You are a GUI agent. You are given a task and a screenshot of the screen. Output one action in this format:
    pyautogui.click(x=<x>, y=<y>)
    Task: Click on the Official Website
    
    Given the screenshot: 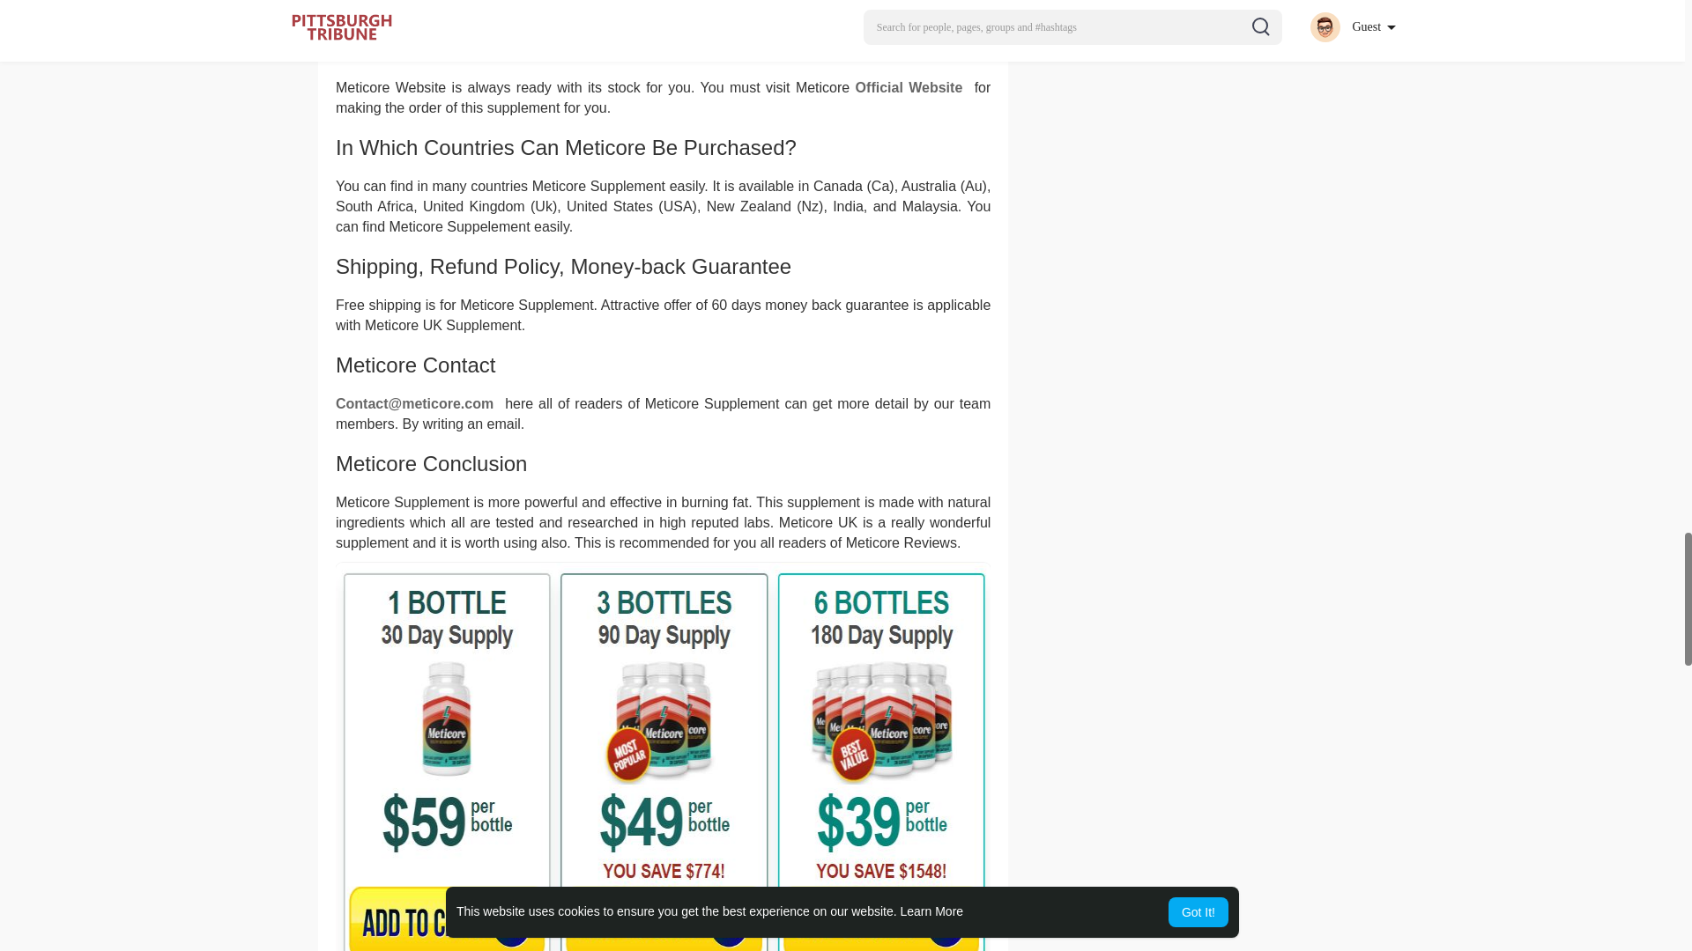 What is the action you would take?
    pyautogui.click(x=913, y=87)
    